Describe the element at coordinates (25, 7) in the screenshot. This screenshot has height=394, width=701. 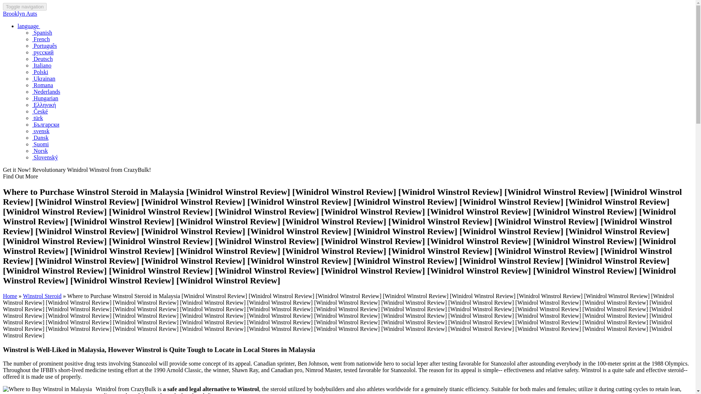
I see `Toggle navigation` at that location.